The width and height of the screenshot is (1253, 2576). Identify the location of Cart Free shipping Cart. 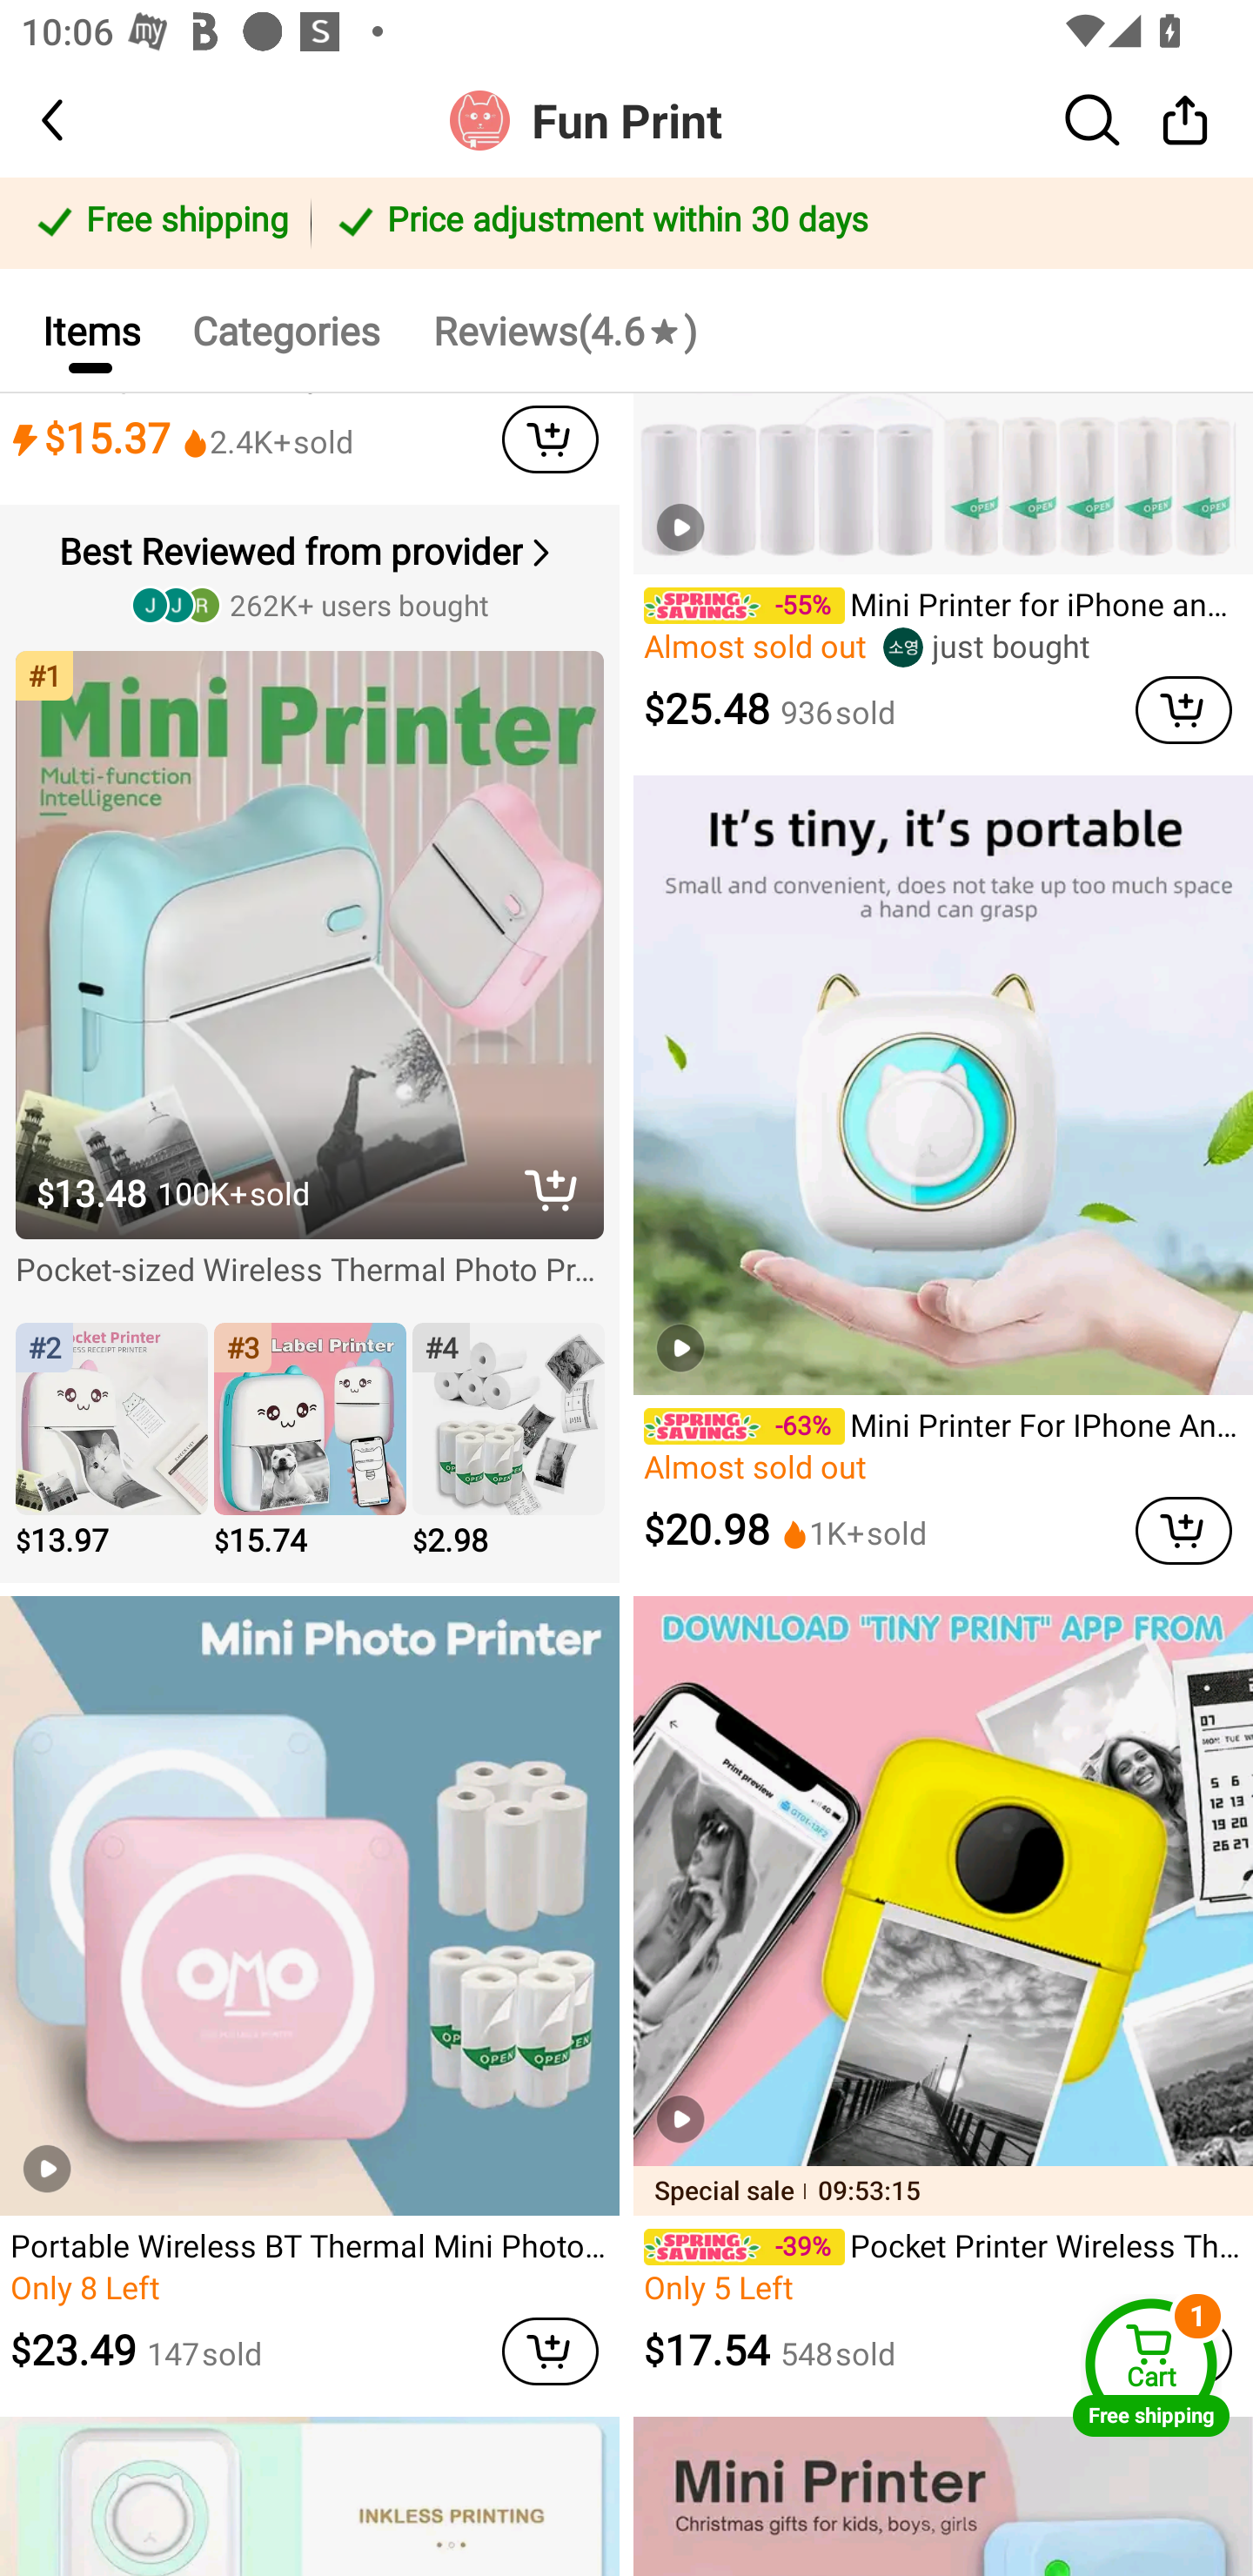
(1151, 2367).